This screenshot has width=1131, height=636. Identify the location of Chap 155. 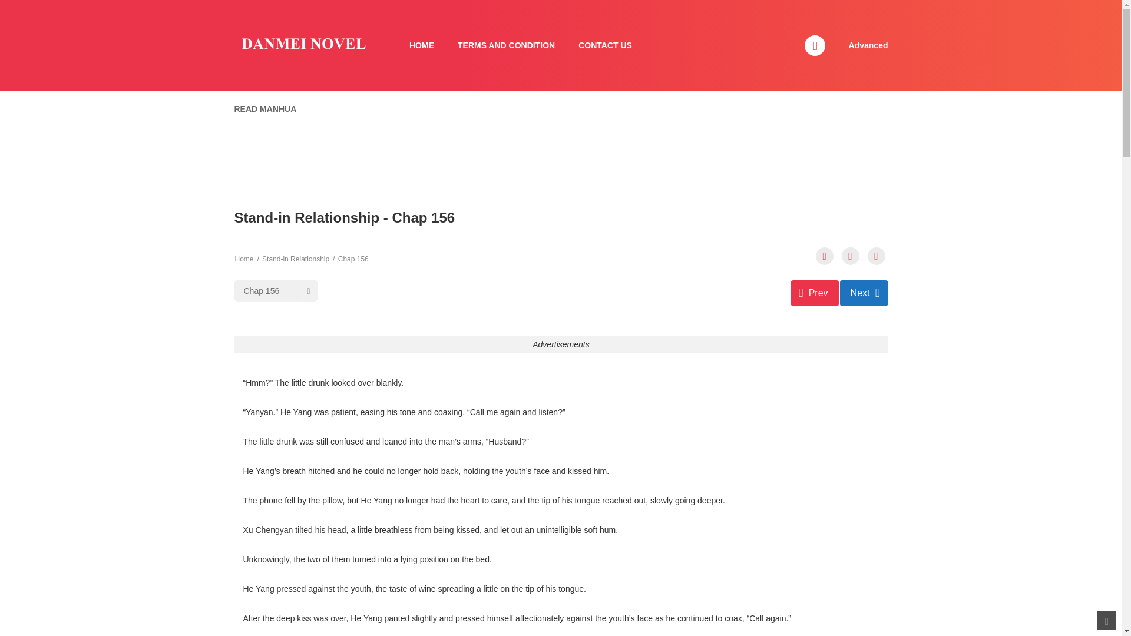
(815, 293).